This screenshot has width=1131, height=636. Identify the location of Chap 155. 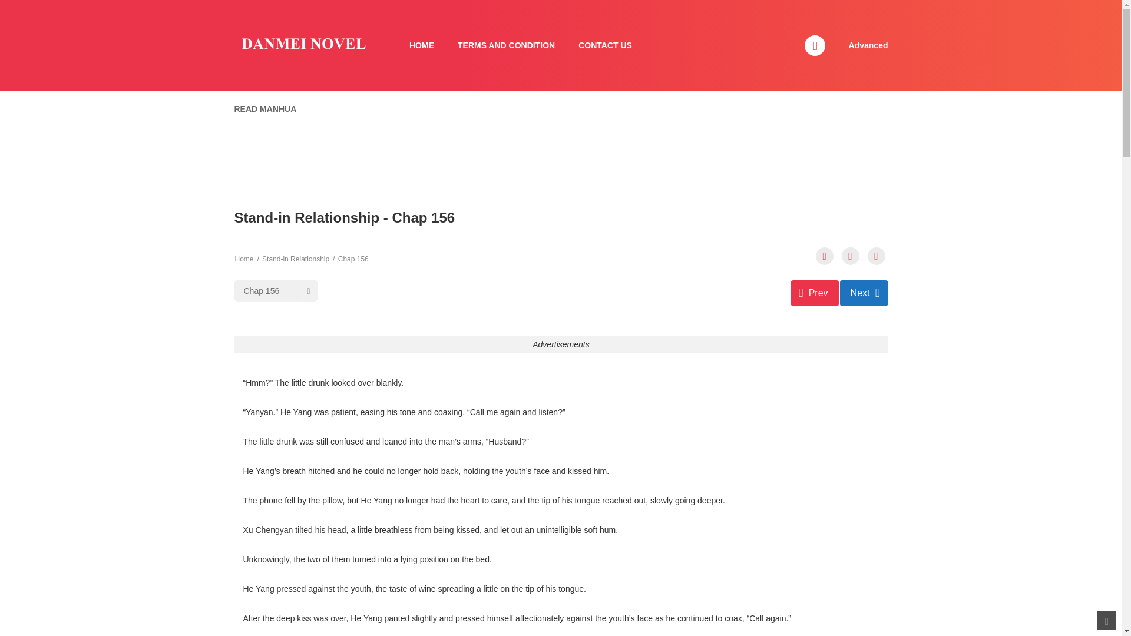
(815, 293).